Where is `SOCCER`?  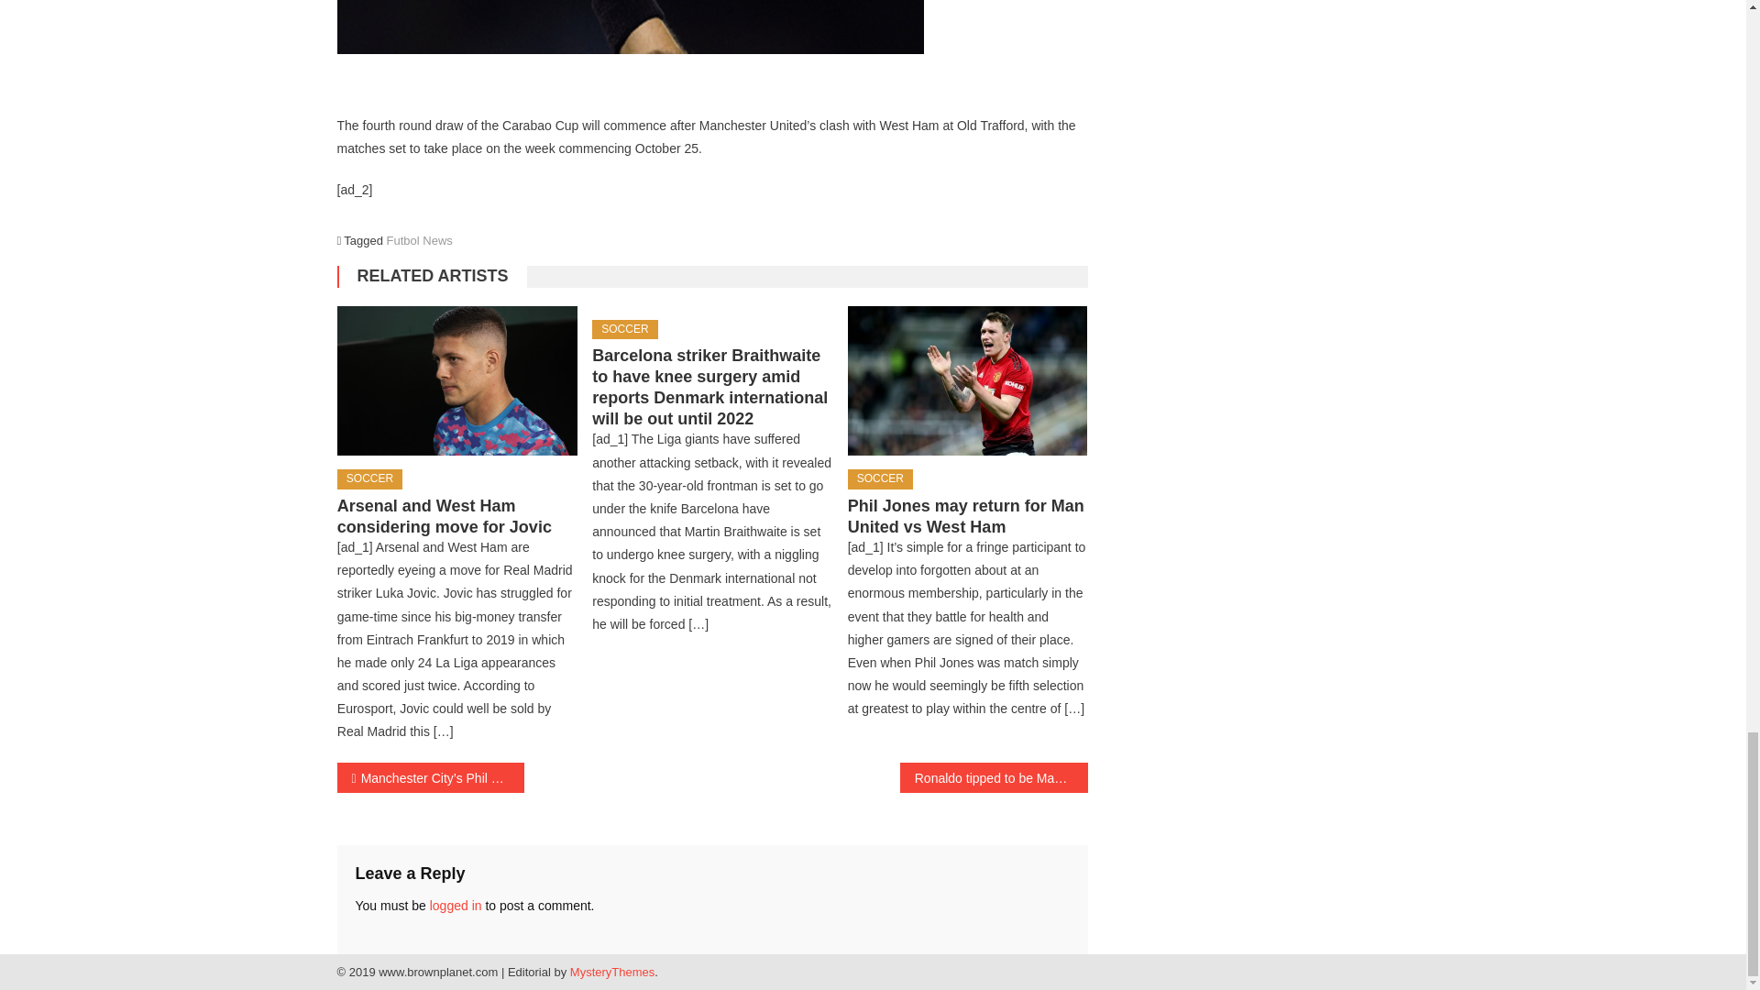
SOCCER is located at coordinates (880, 478).